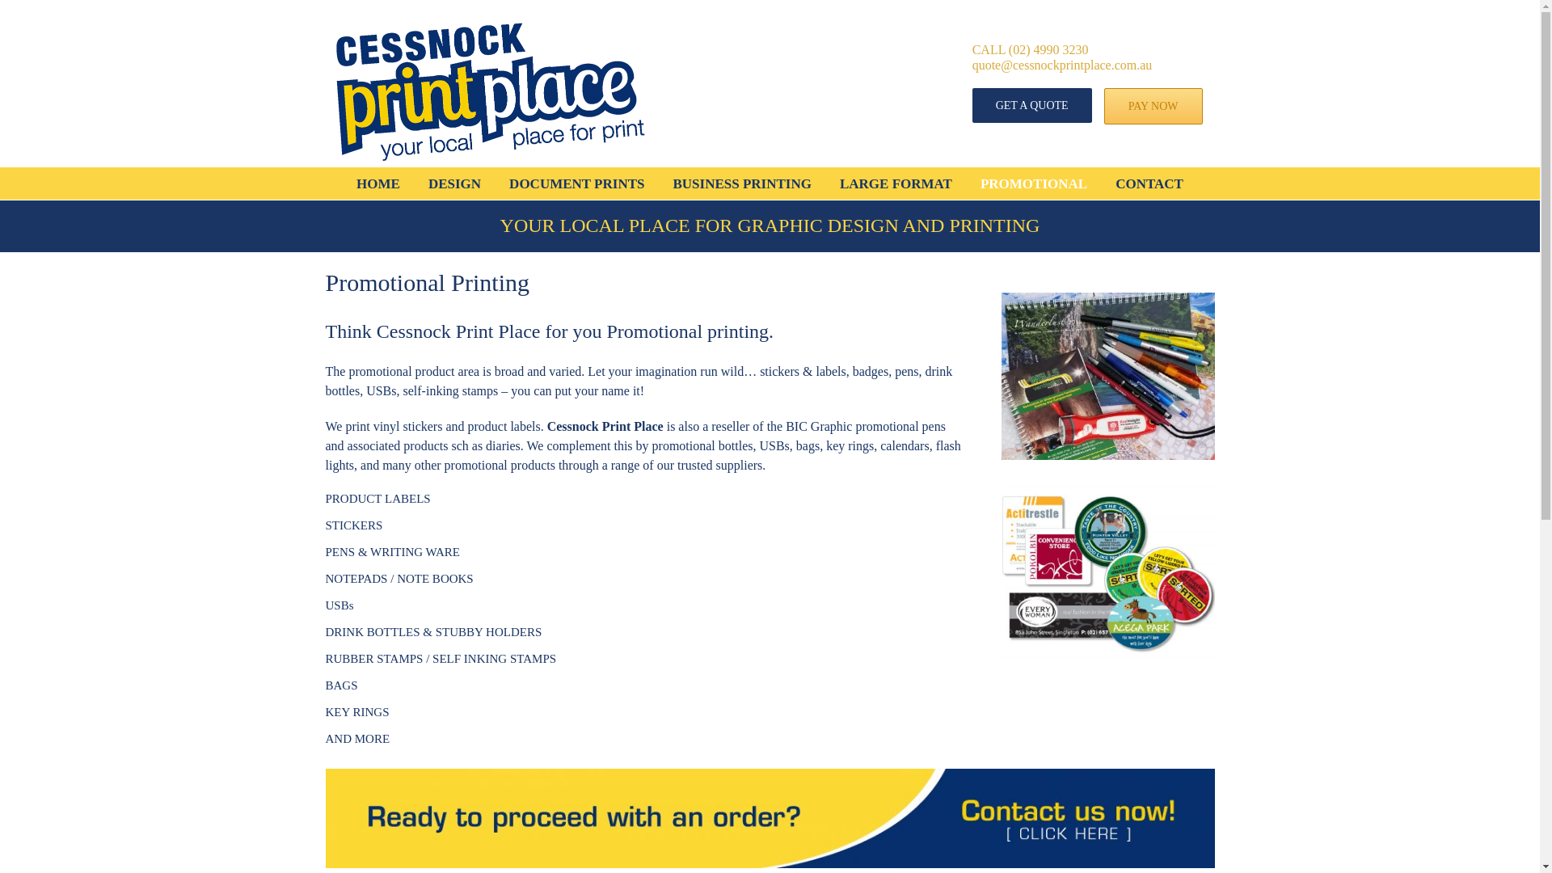 The height and width of the screenshot is (873, 1552). Describe the element at coordinates (1107, 376) in the screenshot. I see `promotional-printing-1` at that location.